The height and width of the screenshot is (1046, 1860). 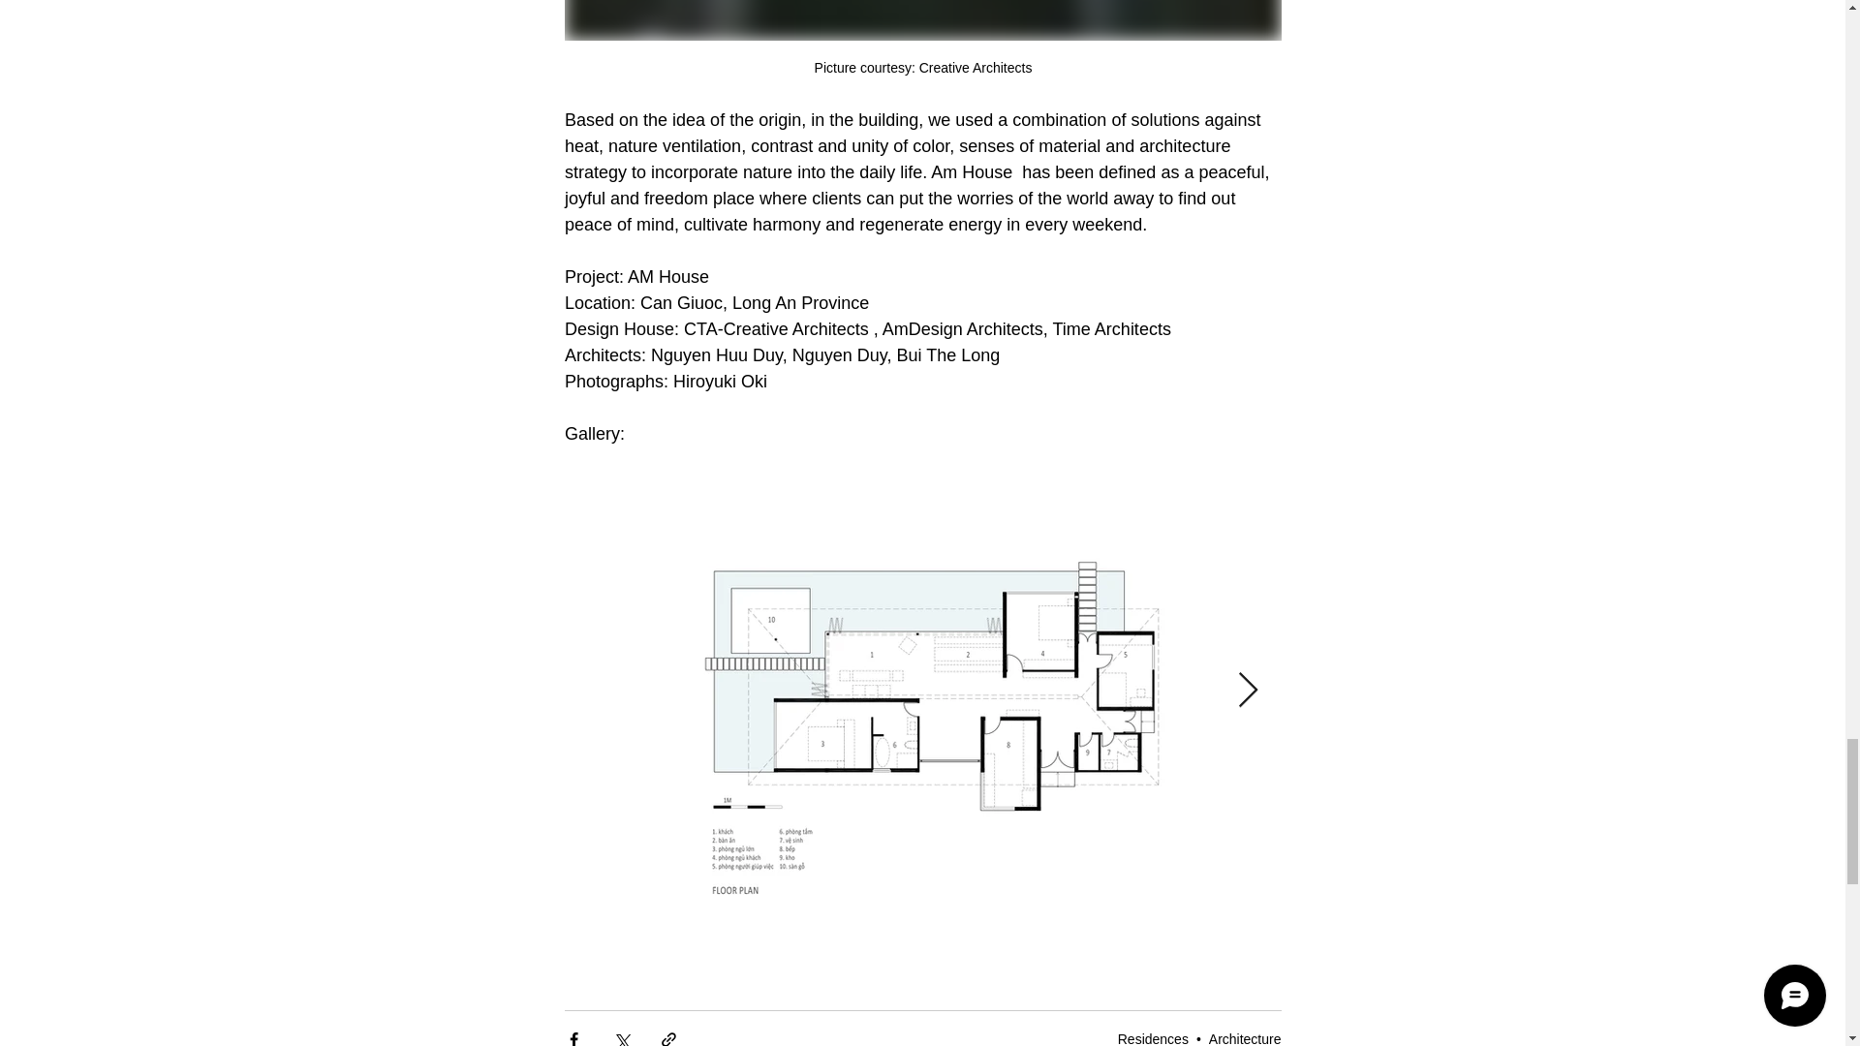 I want to click on Residences, so click(x=1153, y=1038).